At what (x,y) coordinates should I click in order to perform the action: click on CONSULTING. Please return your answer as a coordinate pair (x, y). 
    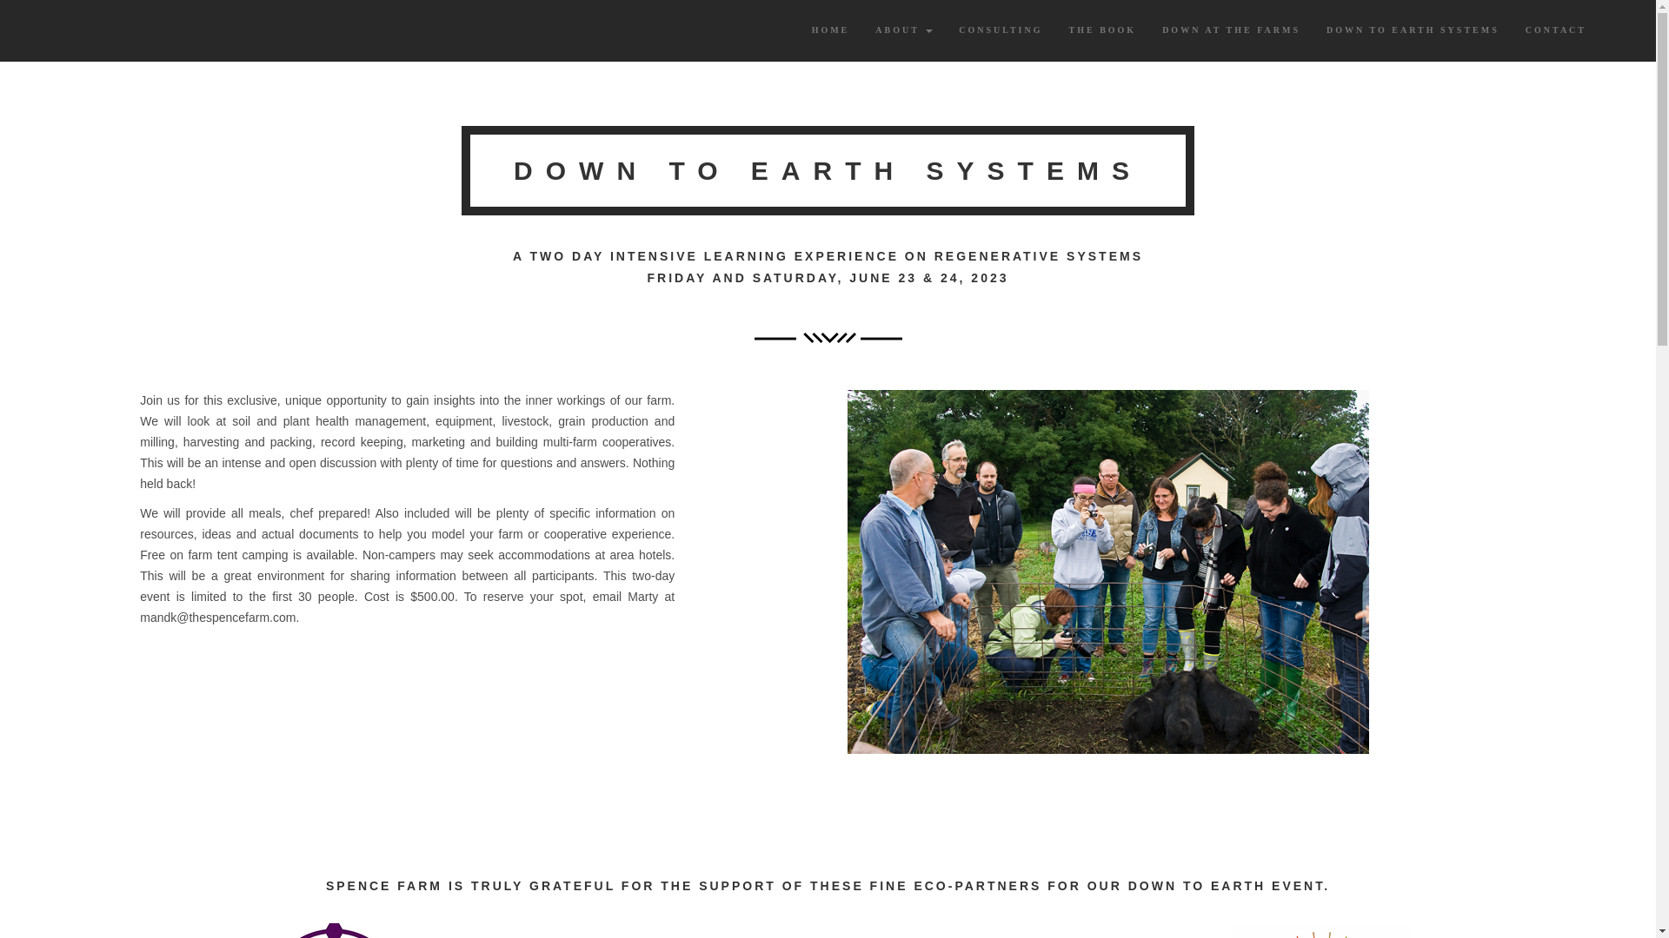
    Looking at the image, I should click on (1000, 30).